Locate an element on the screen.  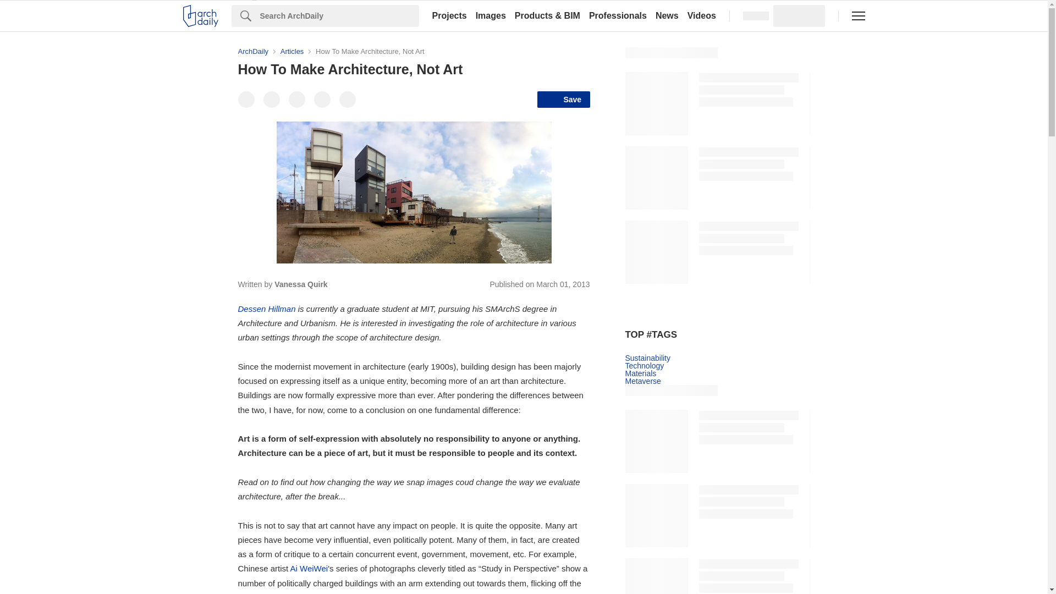
Projects is located at coordinates (449, 15).